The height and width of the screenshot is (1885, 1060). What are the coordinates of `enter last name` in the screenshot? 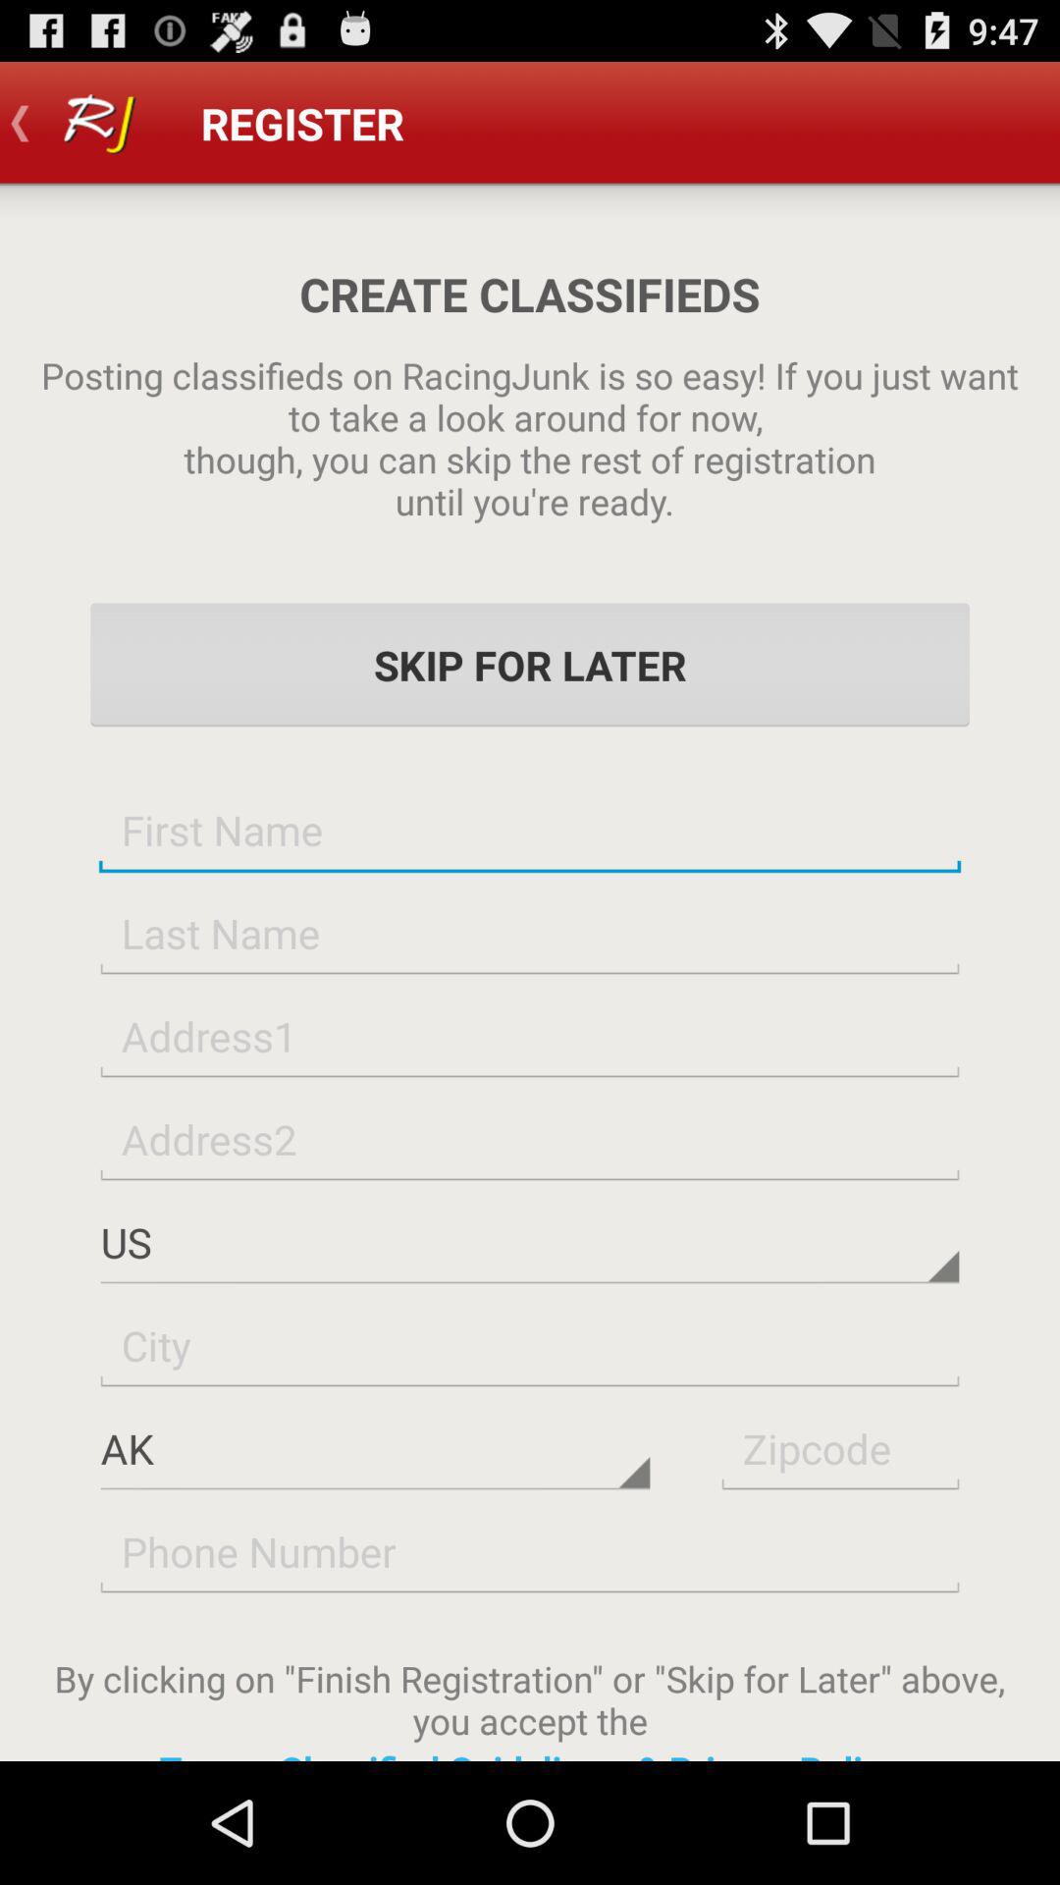 It's located at (530, 933).